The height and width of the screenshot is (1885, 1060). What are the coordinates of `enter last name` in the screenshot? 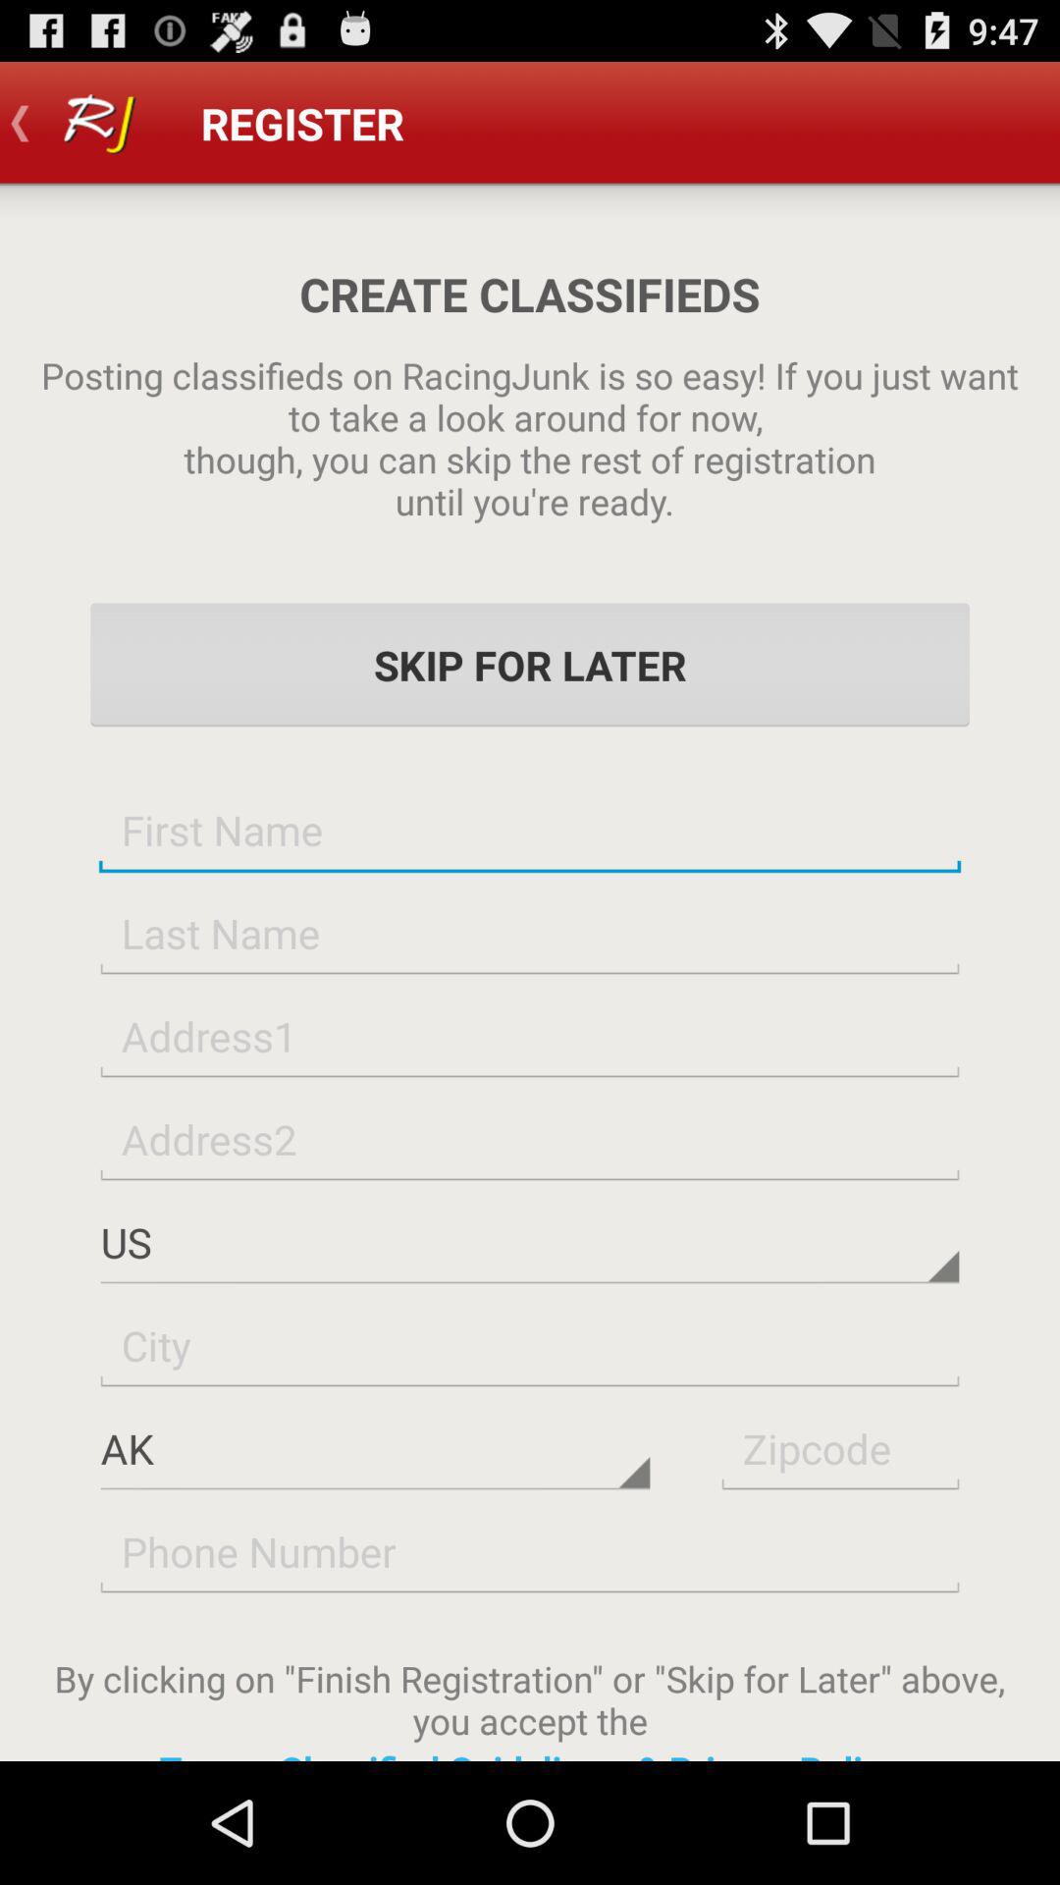 It's located at (530, 933).